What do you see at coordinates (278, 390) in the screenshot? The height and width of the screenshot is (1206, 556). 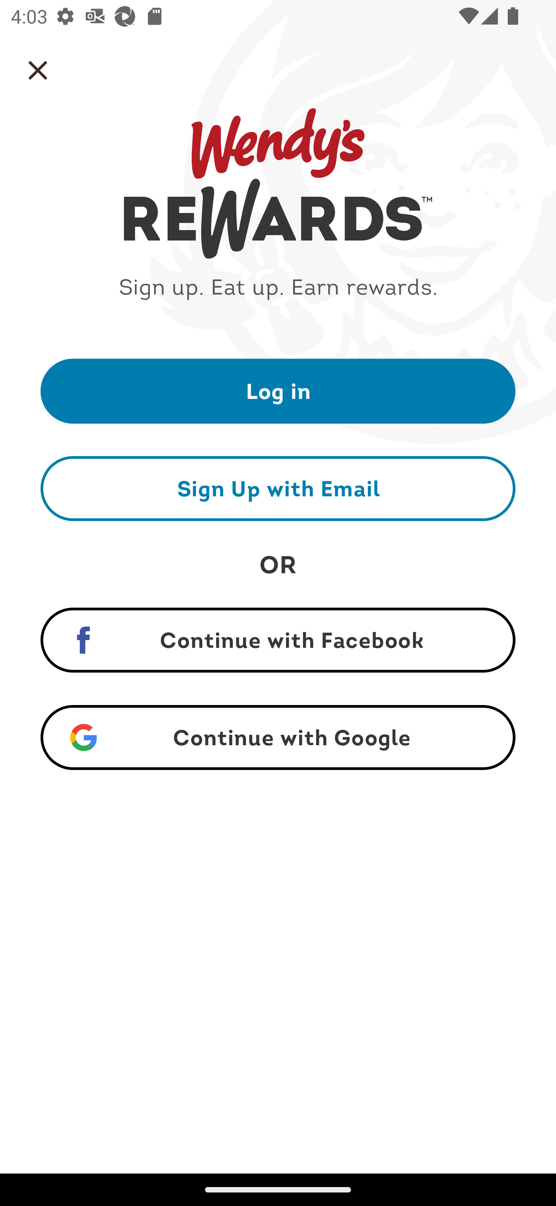 I see `Log in` at bounding box center [278, 390].